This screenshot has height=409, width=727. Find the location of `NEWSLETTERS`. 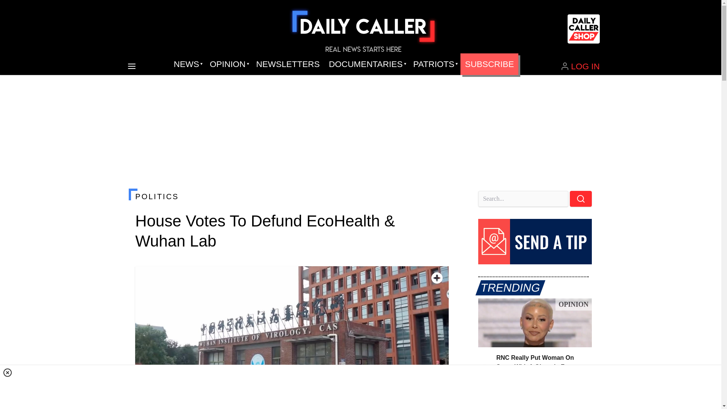

NEWSLETTERS is located at coordinates (288, 64).